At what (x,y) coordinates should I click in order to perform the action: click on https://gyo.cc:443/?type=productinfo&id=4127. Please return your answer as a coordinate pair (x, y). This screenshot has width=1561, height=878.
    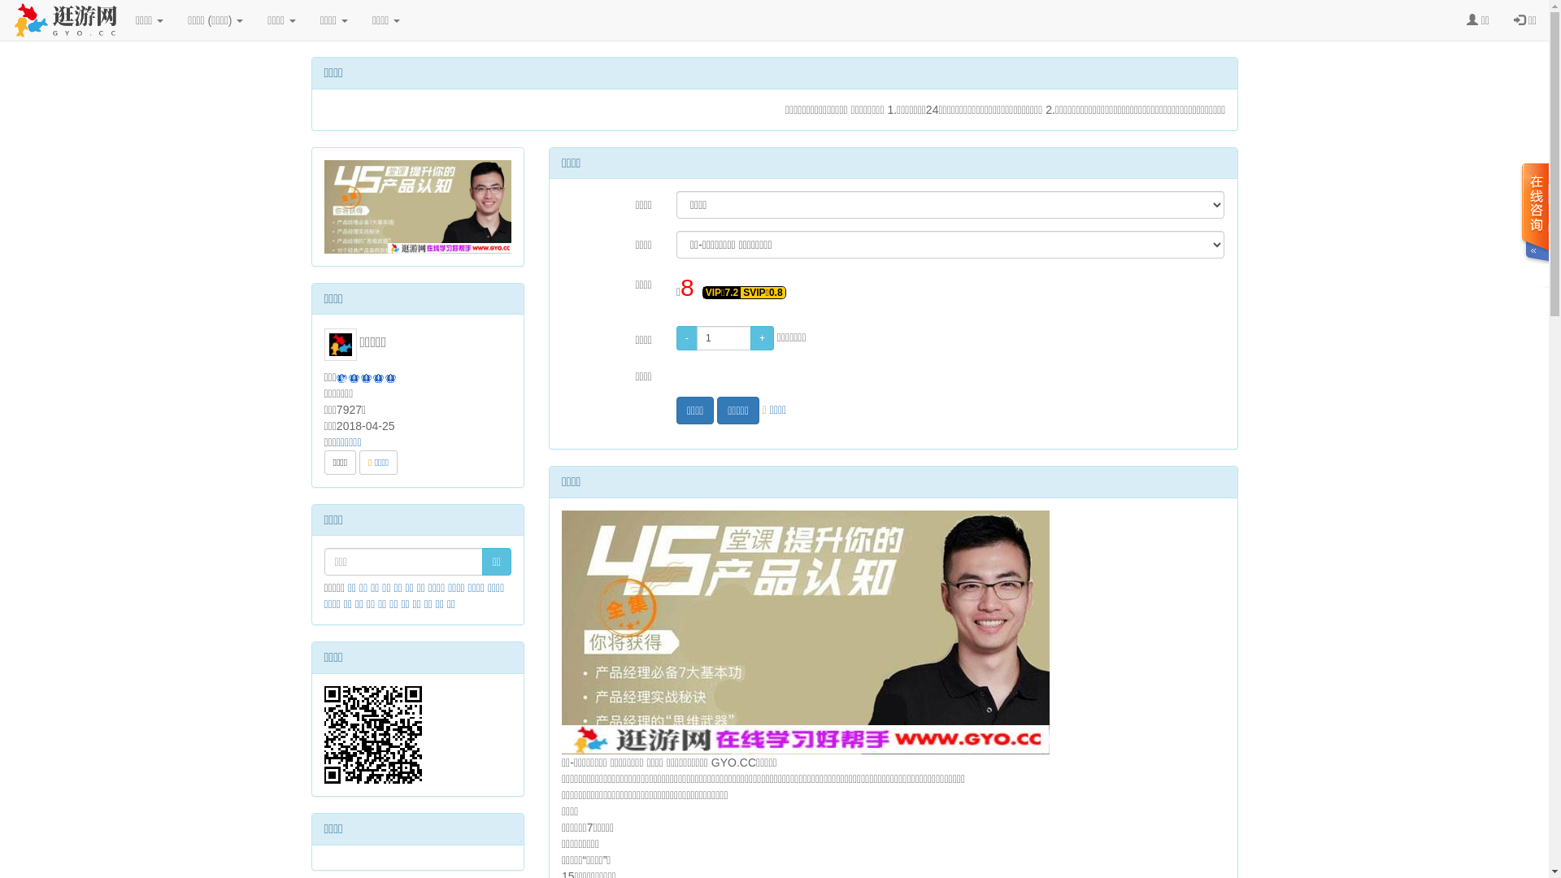
    Looking at the image, I should click on (418, 735).